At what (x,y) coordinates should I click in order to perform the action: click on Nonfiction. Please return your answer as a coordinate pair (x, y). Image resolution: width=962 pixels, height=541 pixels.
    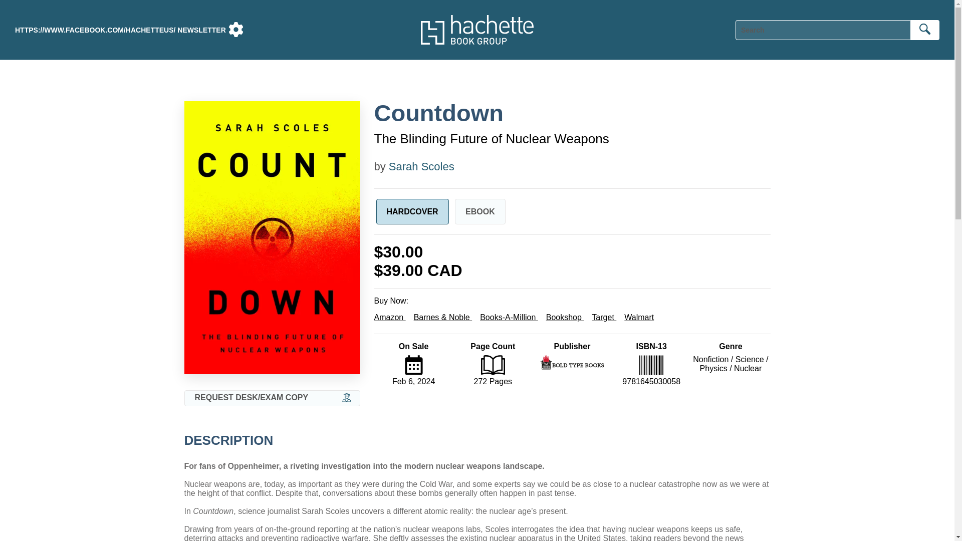
    Looking at the image, I should click on (710, 359).